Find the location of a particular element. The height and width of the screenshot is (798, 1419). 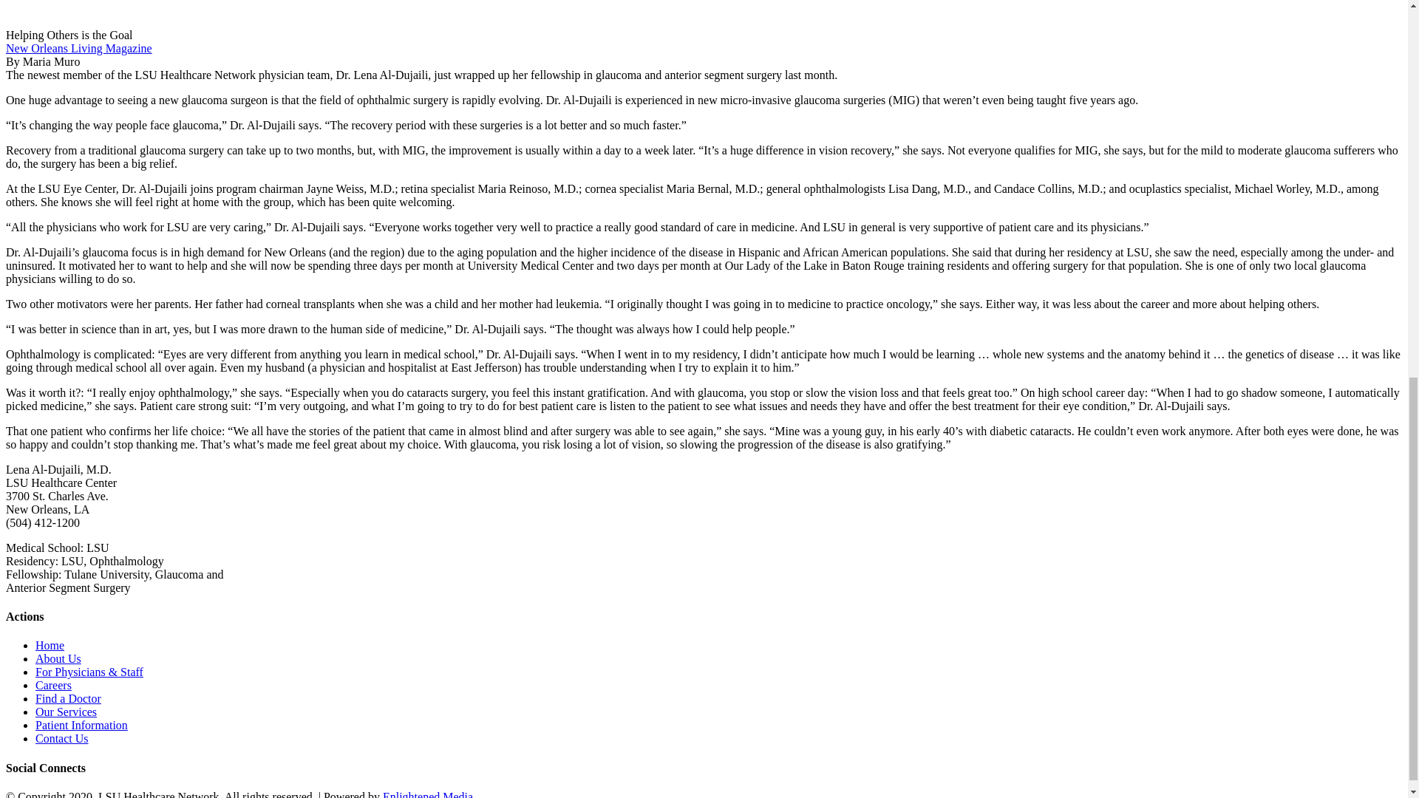

Home is located at coordinates (50, 646).